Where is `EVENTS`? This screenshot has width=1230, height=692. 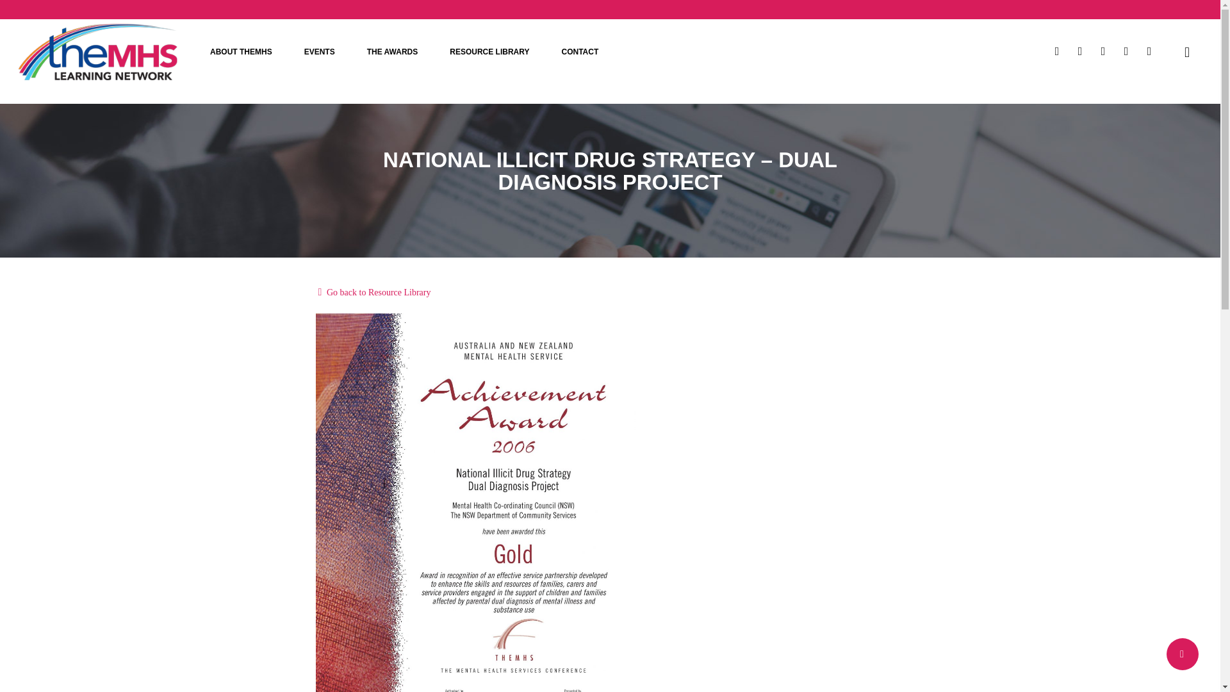 EVENTS is located at coordinates (320, 51).